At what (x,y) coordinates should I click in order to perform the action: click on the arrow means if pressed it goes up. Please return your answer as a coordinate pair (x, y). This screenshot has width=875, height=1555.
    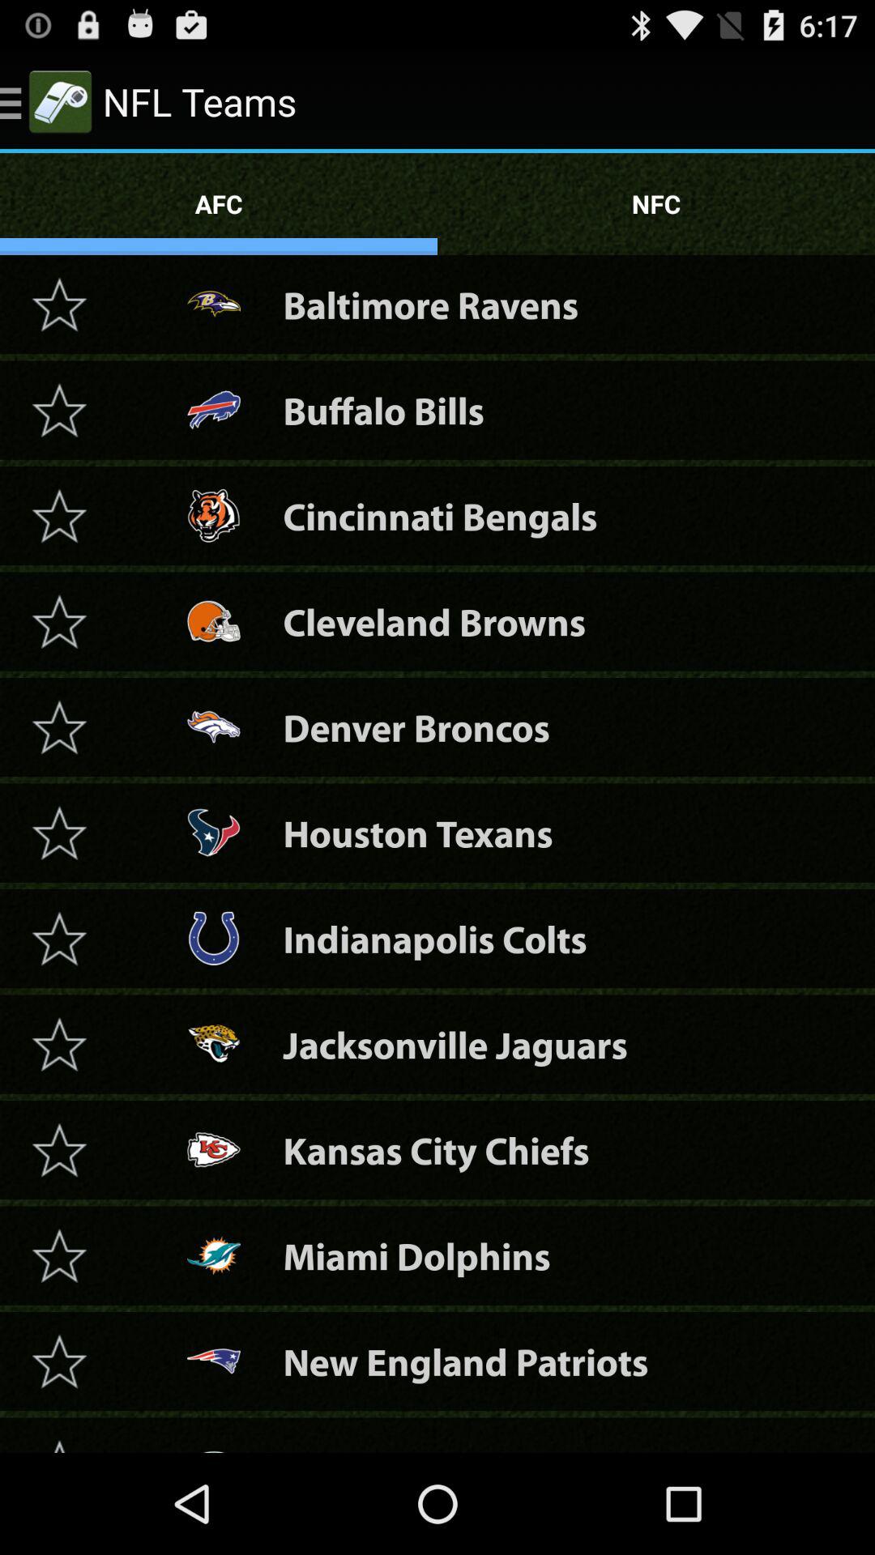
    Looking at the image, I should click on (59, 1441).